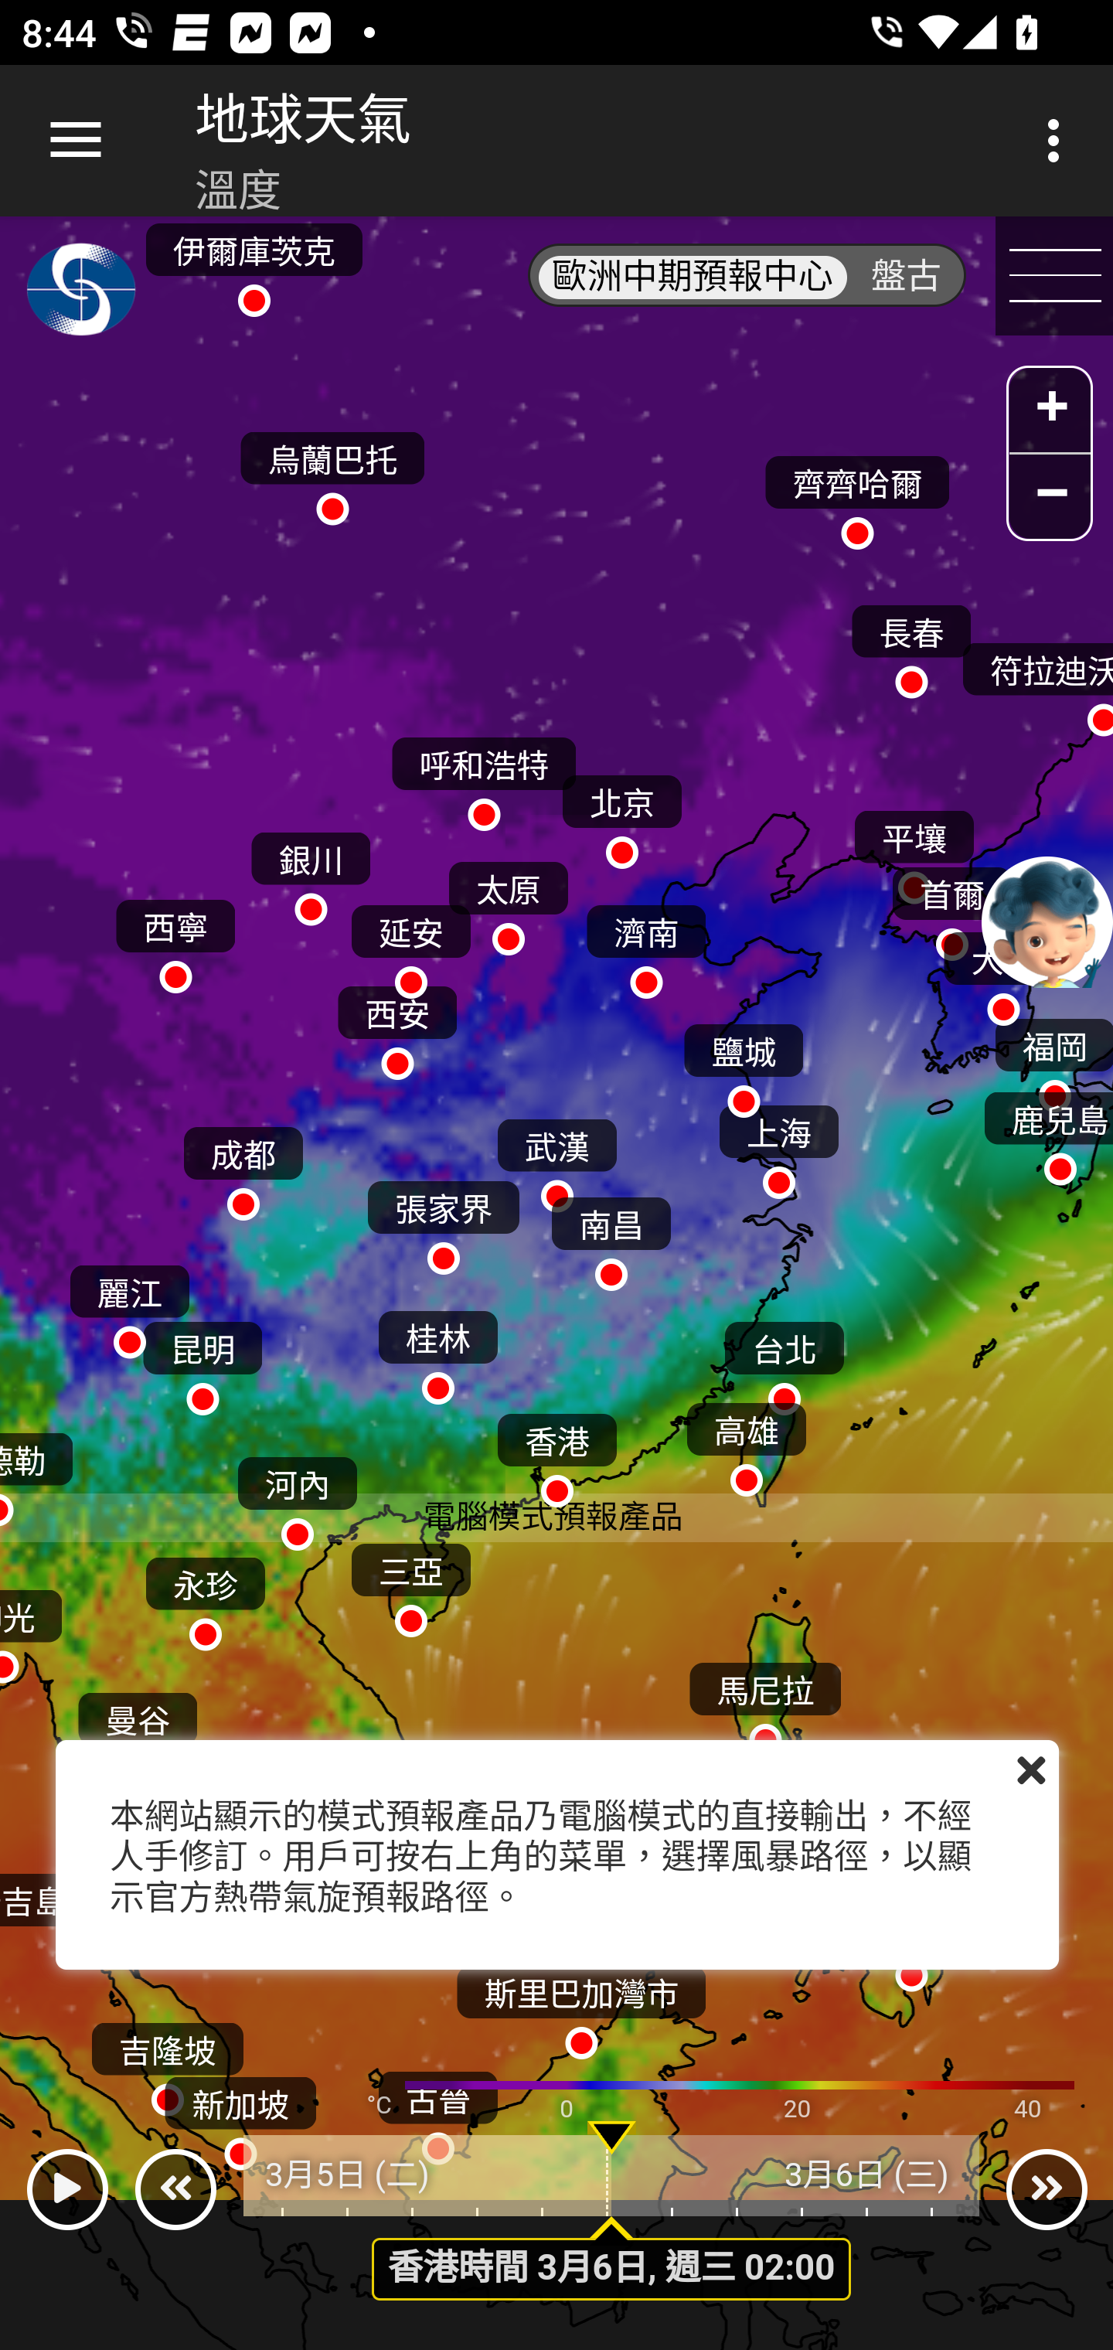 Image resolution: width=1113 pixels, height=2350 pixels. What do you see at coordinates (241, 2117) in the screenshot?
I see `新加坡` at bounding box center [241, 2117].